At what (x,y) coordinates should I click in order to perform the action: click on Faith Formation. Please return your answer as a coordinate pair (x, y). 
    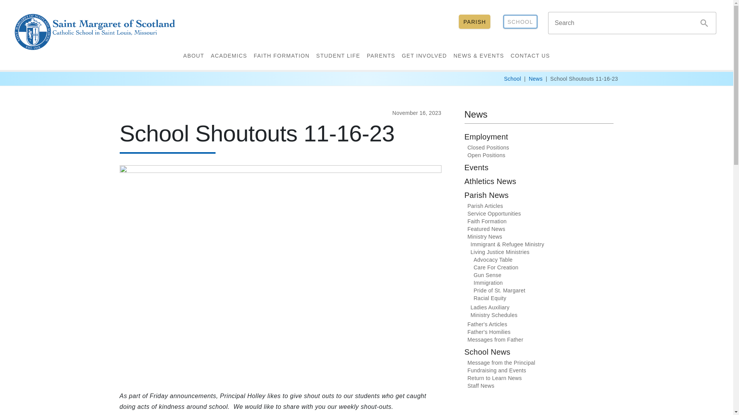
    Looking at the image, I should click on (281, 56).